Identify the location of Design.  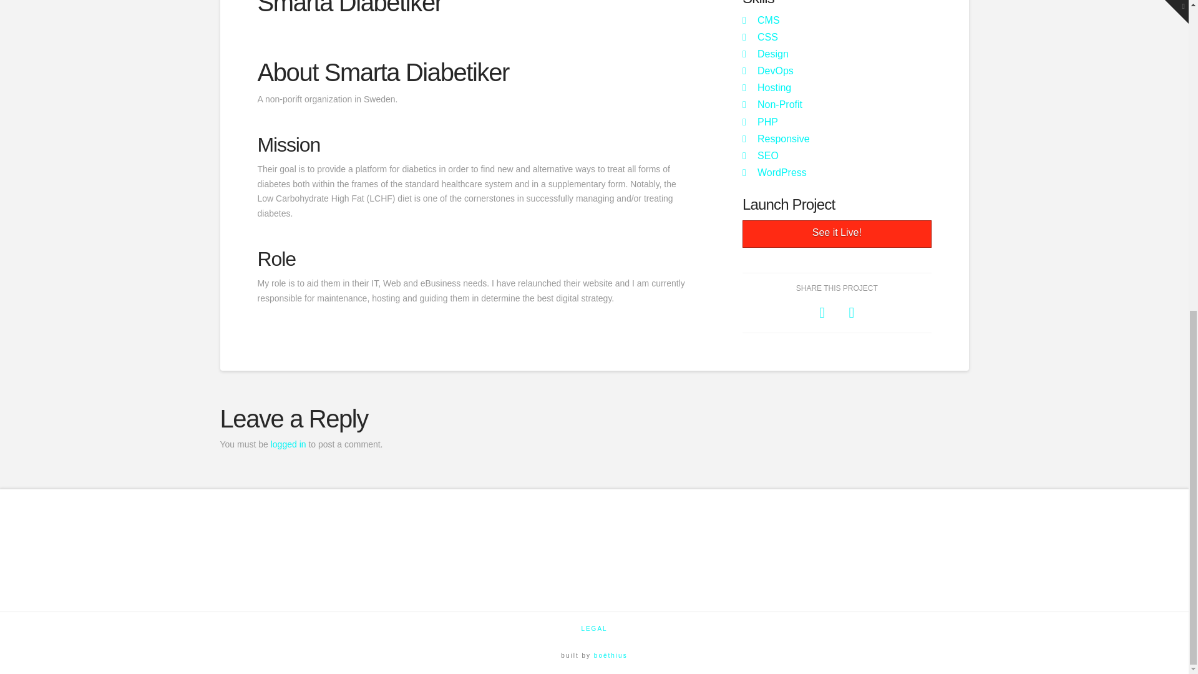
(772, 54).